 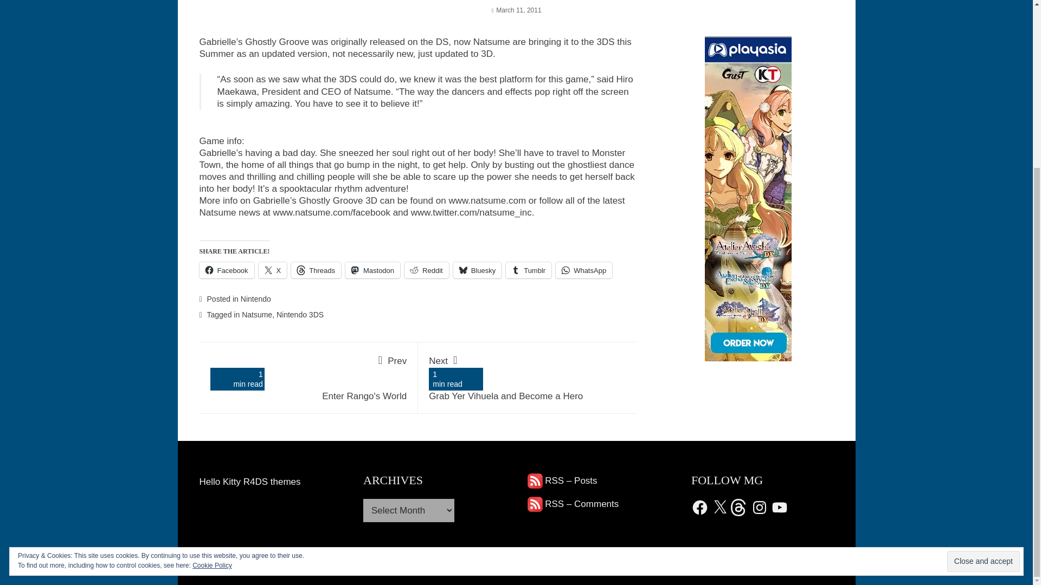 What do you see at coordinates (316, 270) in the screenshot?
I see `Threads` at bounding box center [316, 270].